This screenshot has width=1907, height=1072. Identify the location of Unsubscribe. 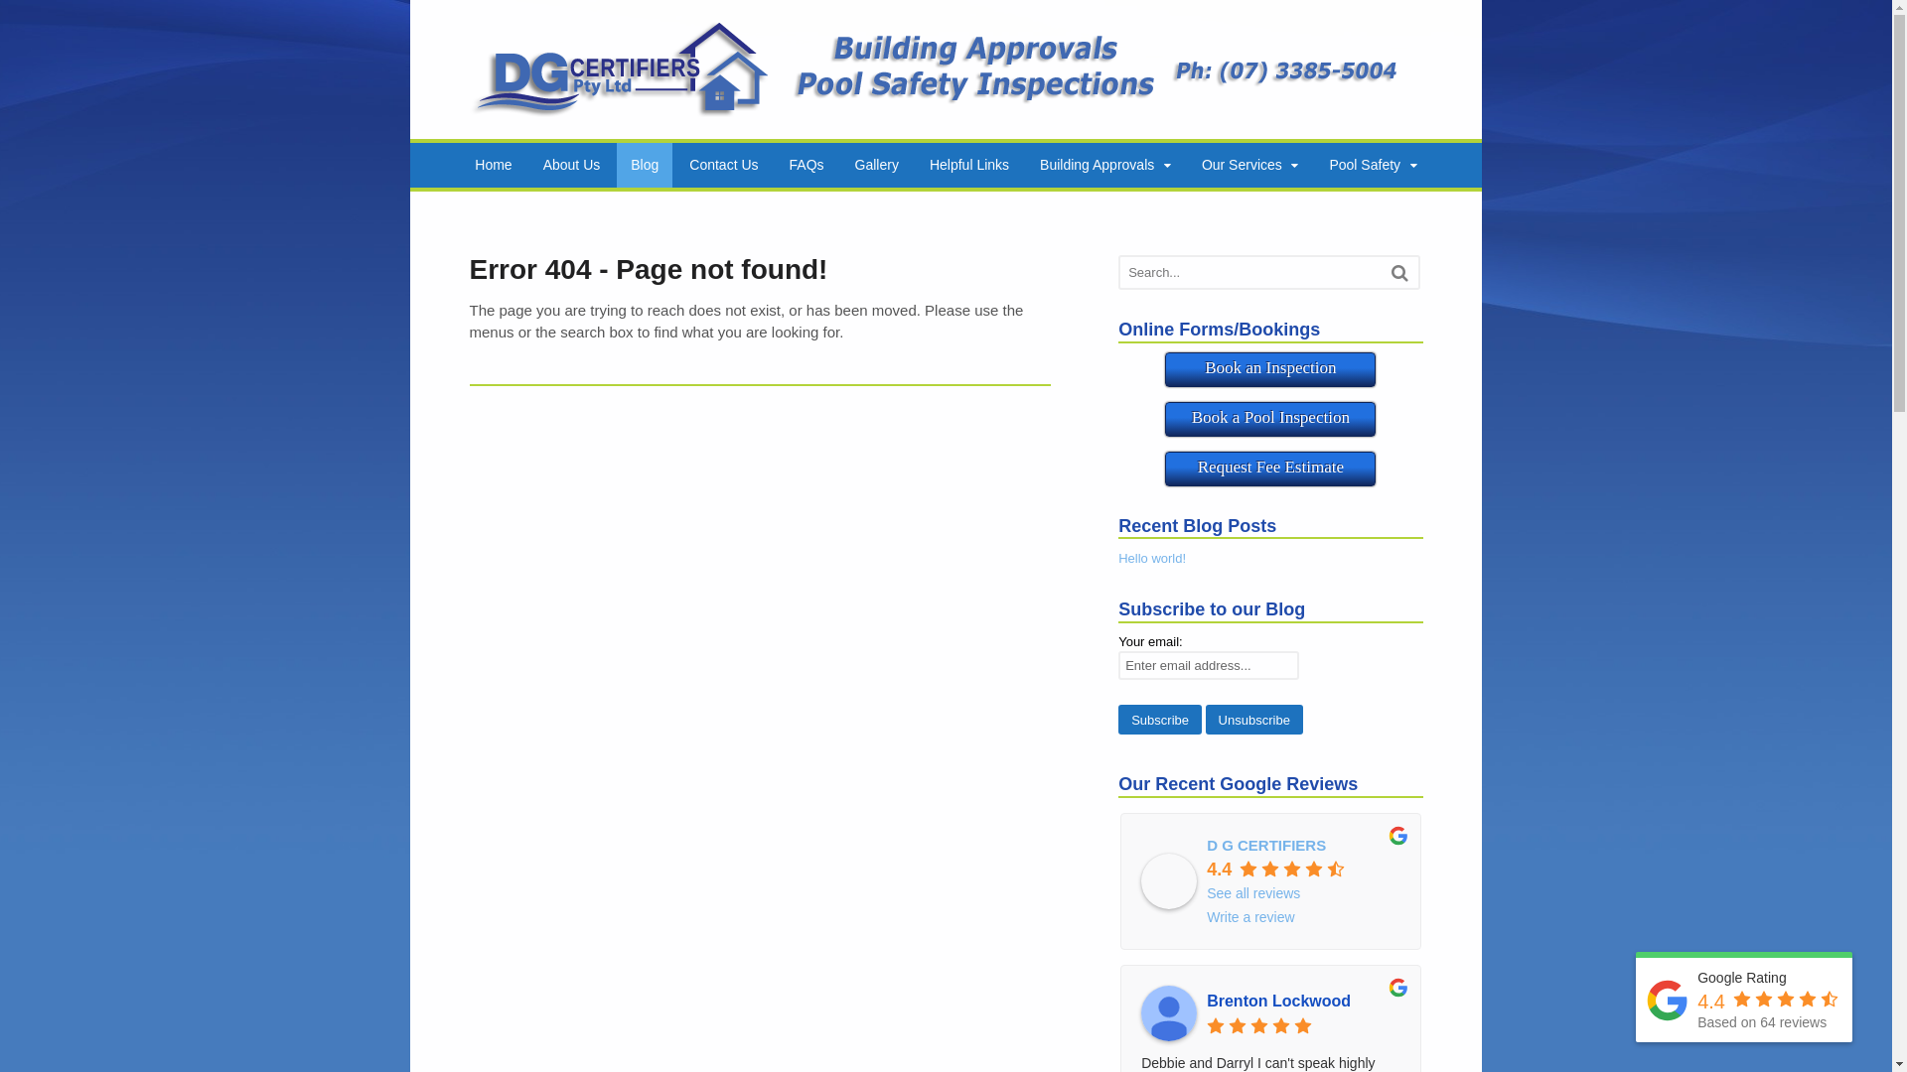
(1254, 720).